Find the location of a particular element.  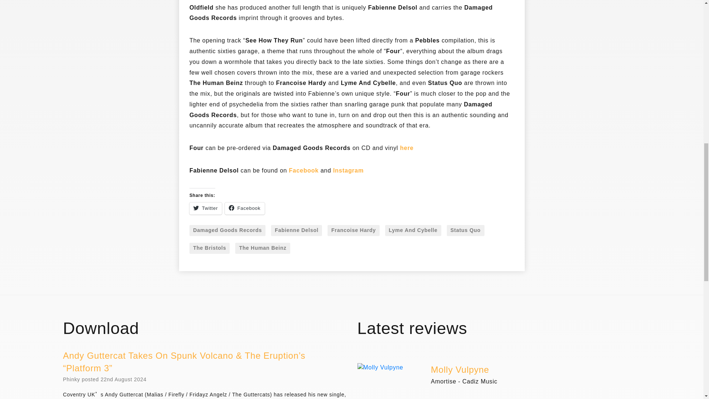

Twitter is located at coordinates (205, 208).